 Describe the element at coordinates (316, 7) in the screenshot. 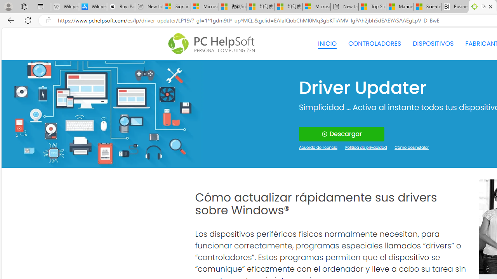

I see `Microsoft account | Account Checkup` at that location.